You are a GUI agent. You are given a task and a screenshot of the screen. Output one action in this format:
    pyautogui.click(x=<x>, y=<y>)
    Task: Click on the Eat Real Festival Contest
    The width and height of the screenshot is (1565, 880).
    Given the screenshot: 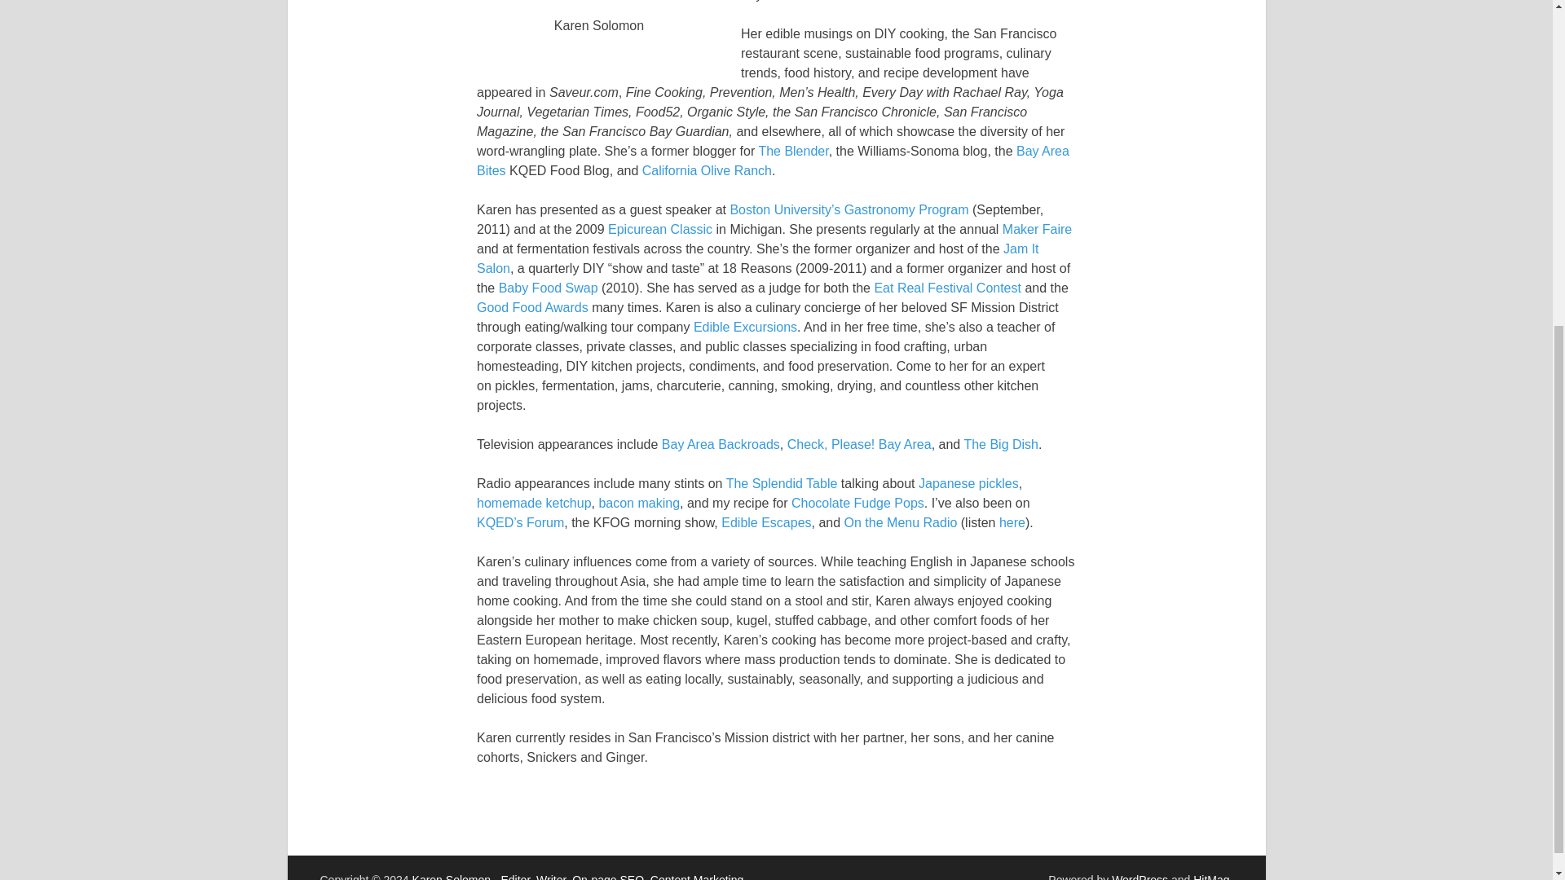 What is the action you would take?
    pyautogui.click(x=947, y=287)
    